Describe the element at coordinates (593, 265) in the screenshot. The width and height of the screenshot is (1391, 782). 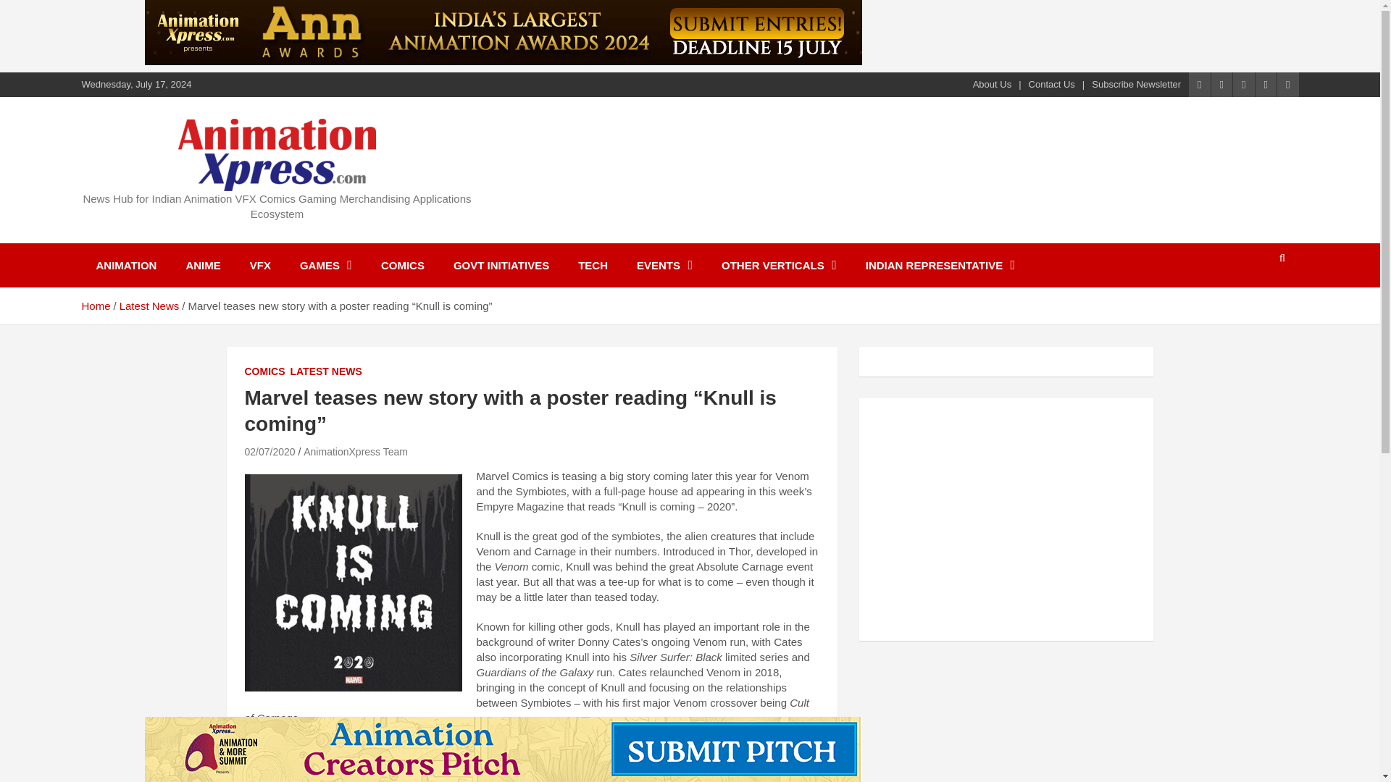
I see `TECH` at that location.